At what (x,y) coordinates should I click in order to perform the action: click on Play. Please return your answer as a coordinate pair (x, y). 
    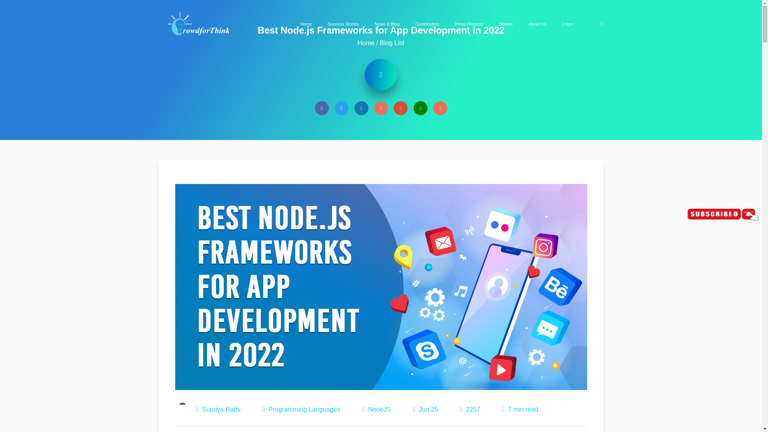
    Looking at the image, I should click on (381, 74).